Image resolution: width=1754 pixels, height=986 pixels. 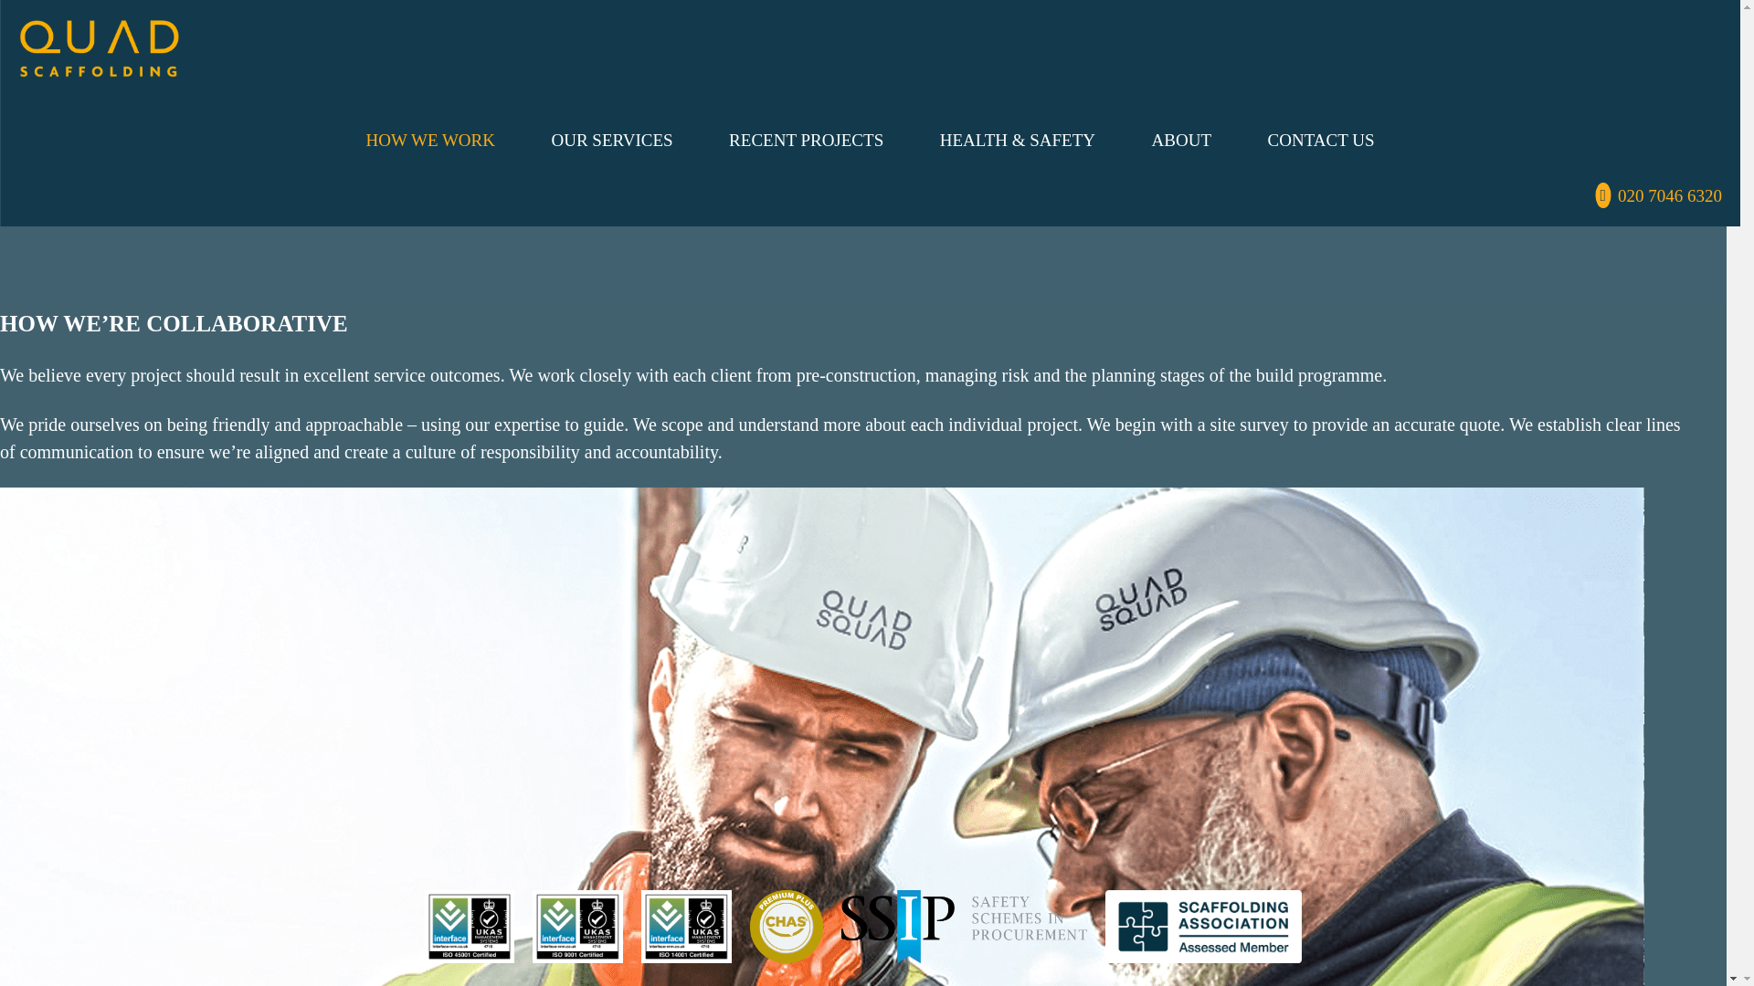 I want to click on HOW WE WORK, so click(x=431, y=140).